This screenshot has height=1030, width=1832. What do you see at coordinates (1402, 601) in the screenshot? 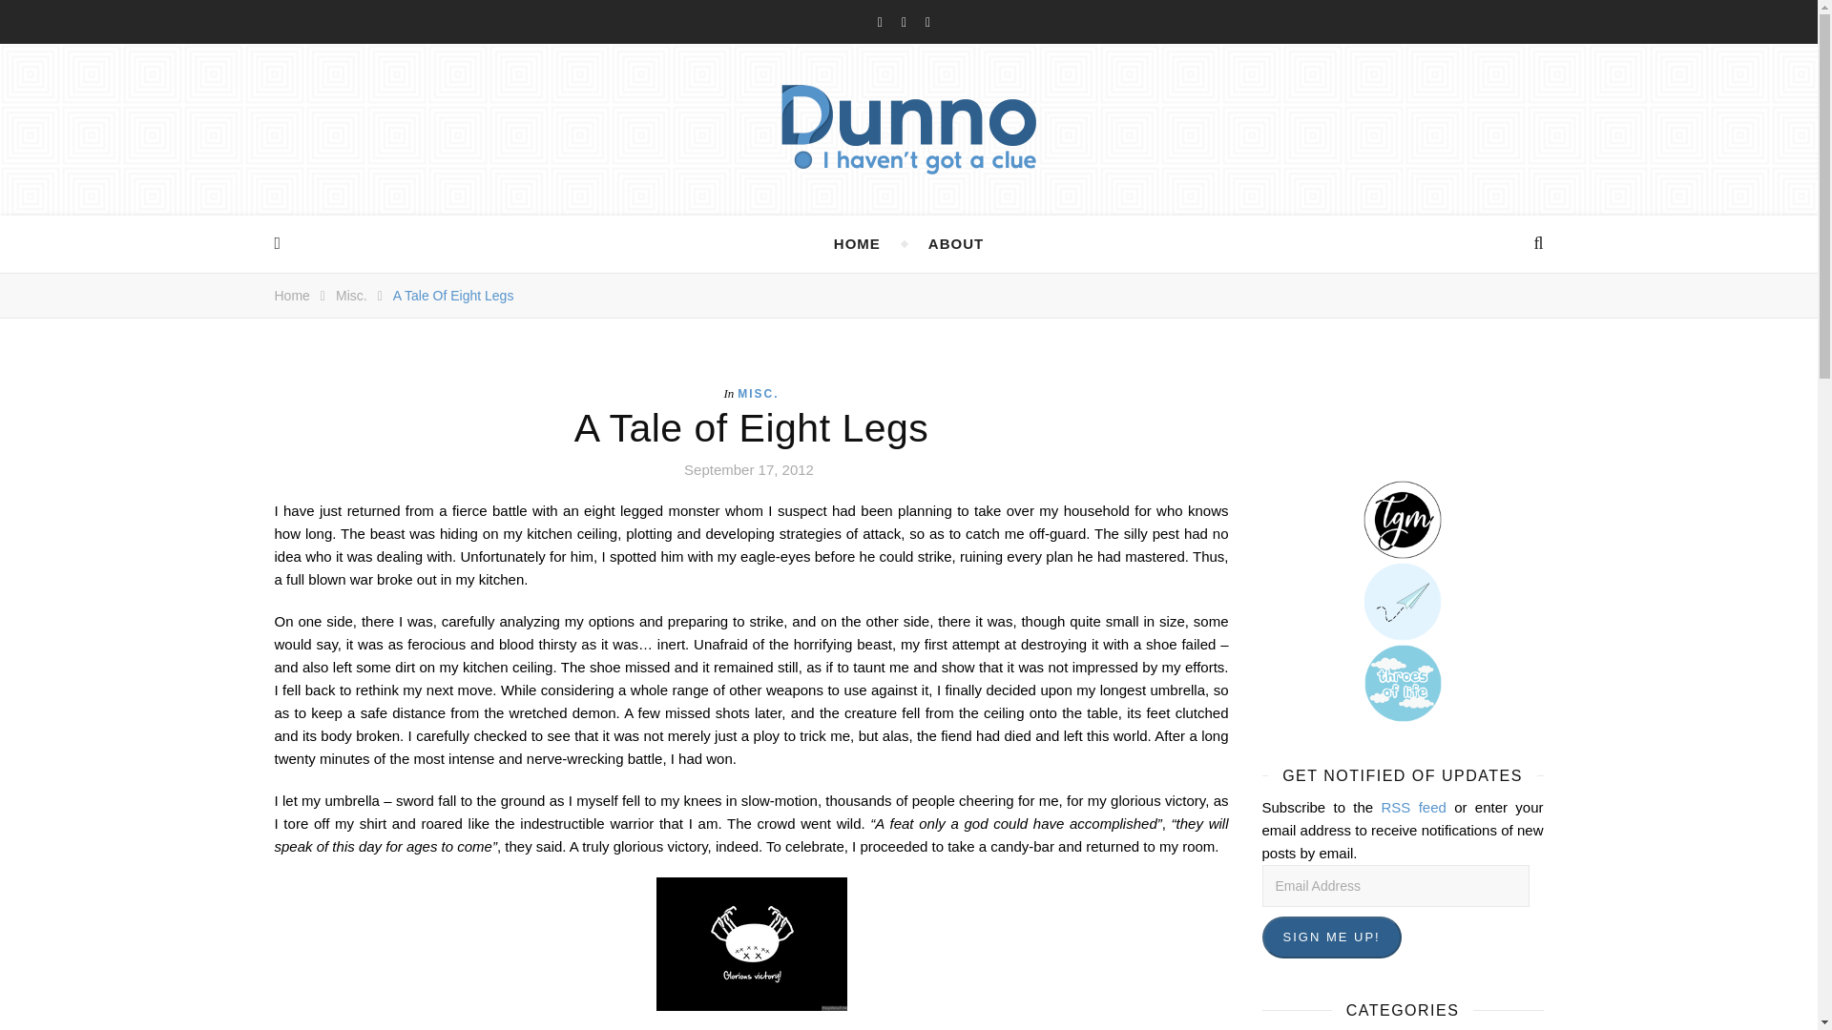
I see `Paper Planes` at bounding box center [1402, 601].